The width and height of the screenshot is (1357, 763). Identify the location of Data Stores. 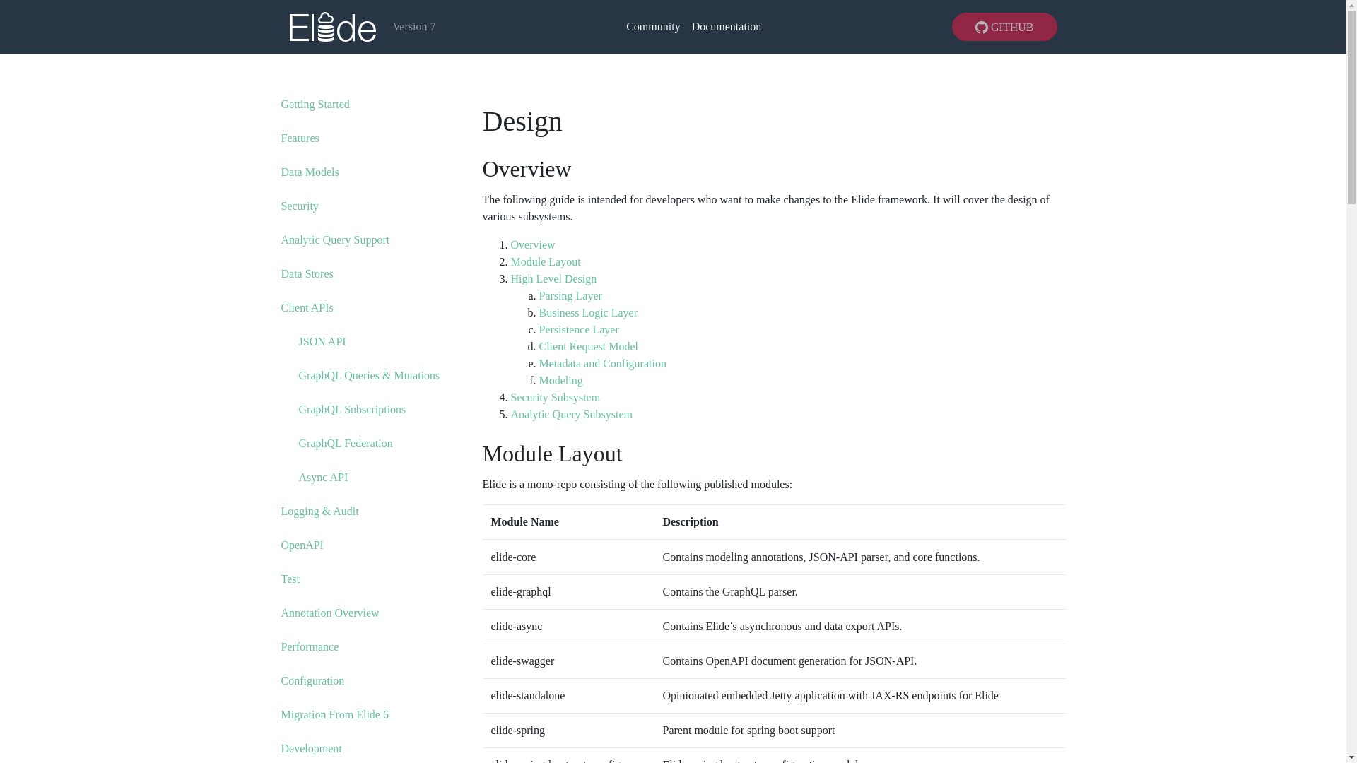
(307, 274).